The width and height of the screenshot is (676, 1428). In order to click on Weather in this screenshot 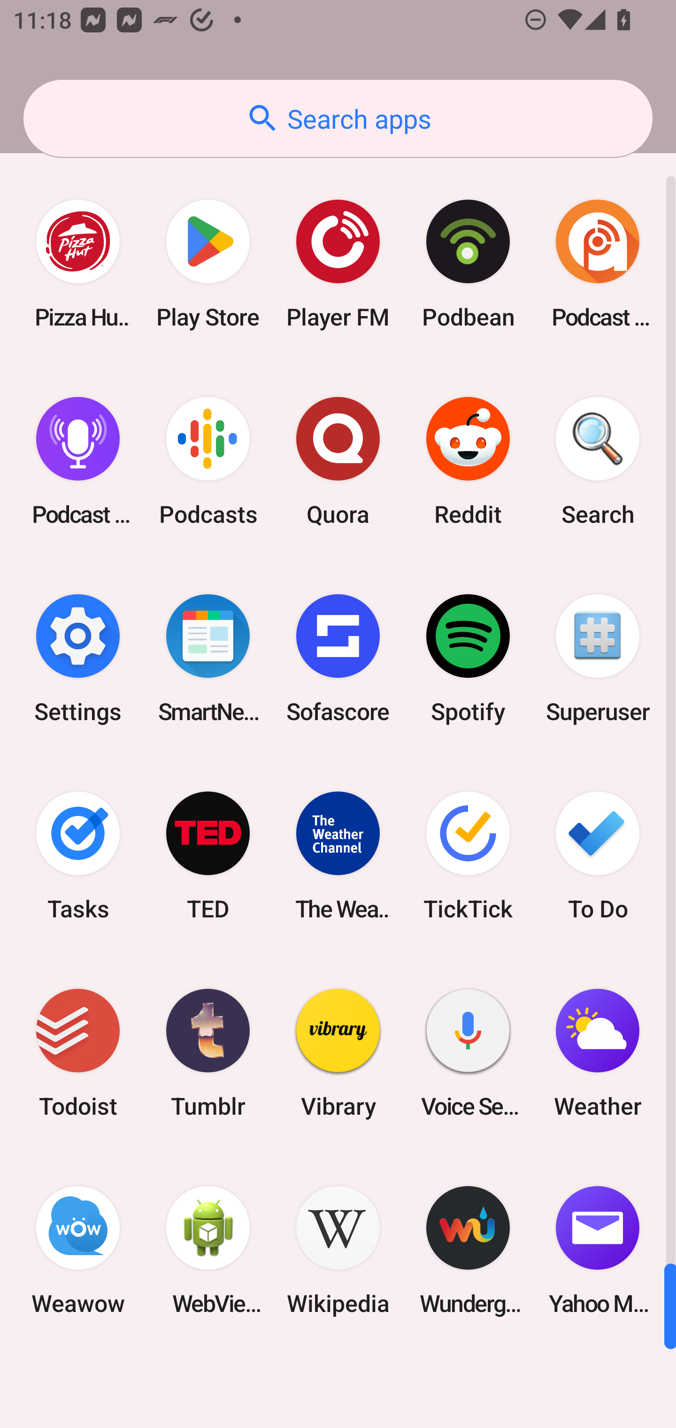, I will do `click(598, 1053)`.